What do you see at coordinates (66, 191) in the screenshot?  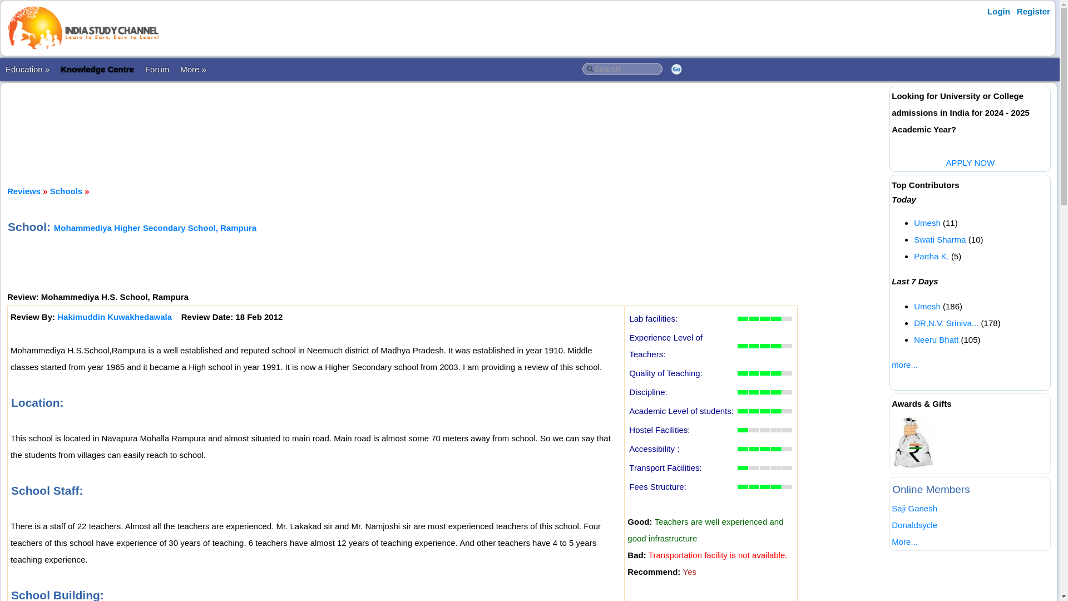 I see `Schools` at bounding box center [66, 191].